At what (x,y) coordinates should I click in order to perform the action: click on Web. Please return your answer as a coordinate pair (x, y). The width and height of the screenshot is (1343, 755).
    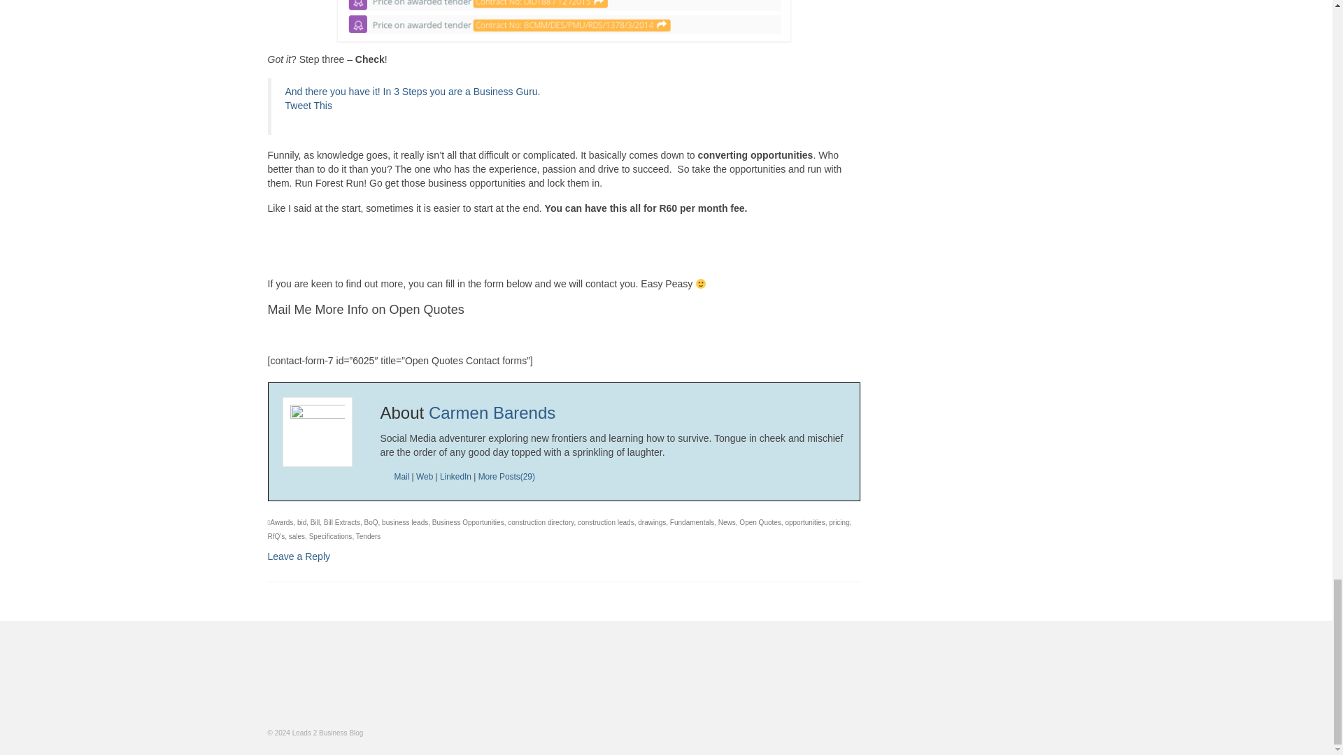
    Looking at the image, I should click on (424, 477).